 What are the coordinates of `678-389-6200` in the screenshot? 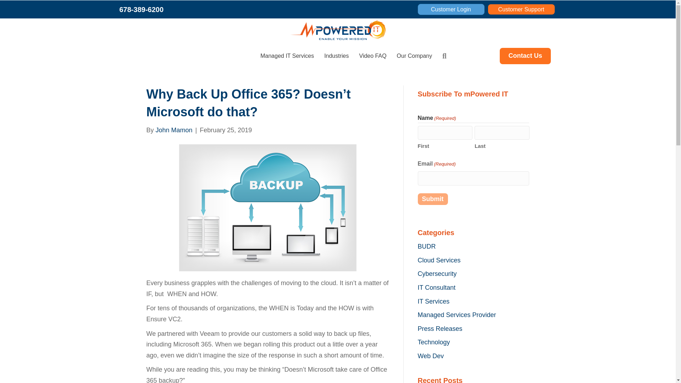 It's located at (141, 9).